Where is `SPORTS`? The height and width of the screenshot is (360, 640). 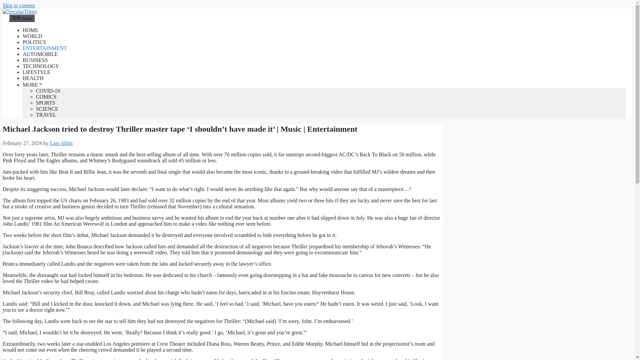
SPORTS is located at coordinates (45, 103).